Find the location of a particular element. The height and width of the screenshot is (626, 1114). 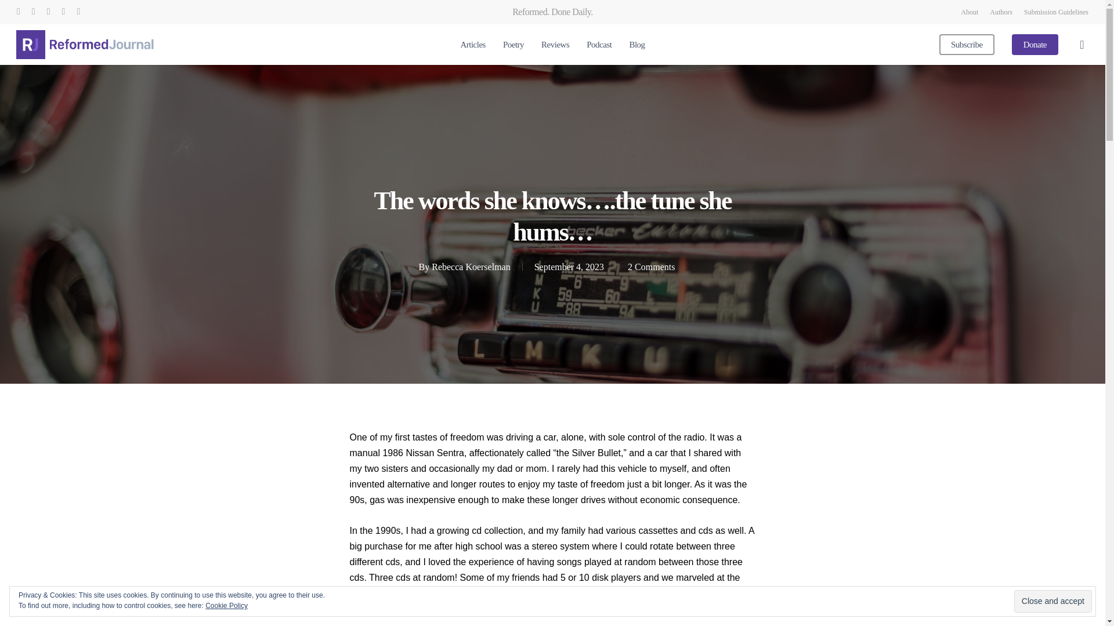

Podcast is located at coordinates (599, 45).